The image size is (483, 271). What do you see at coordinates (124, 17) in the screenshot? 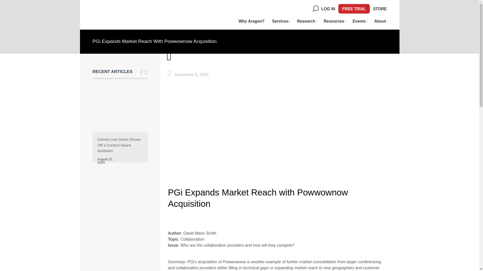
I see `aragon research front page logo` at bounding box center [124, 17].